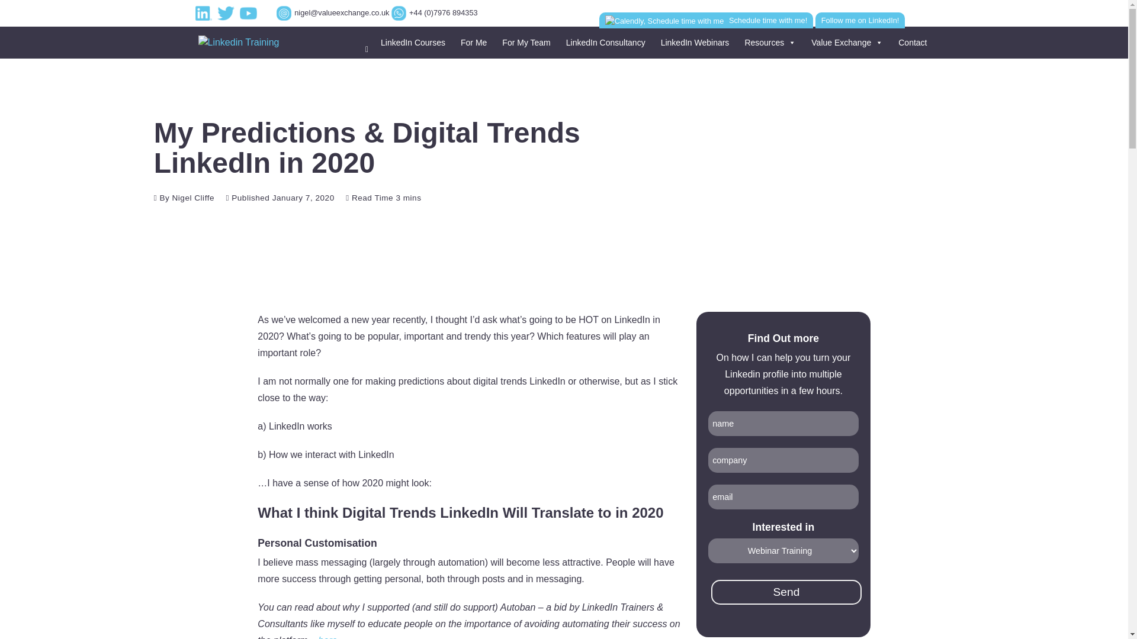 Image resolution: width=1137 pixels, height=639 pixels. I want to click on Schedule time with me!, so click(706, 20).